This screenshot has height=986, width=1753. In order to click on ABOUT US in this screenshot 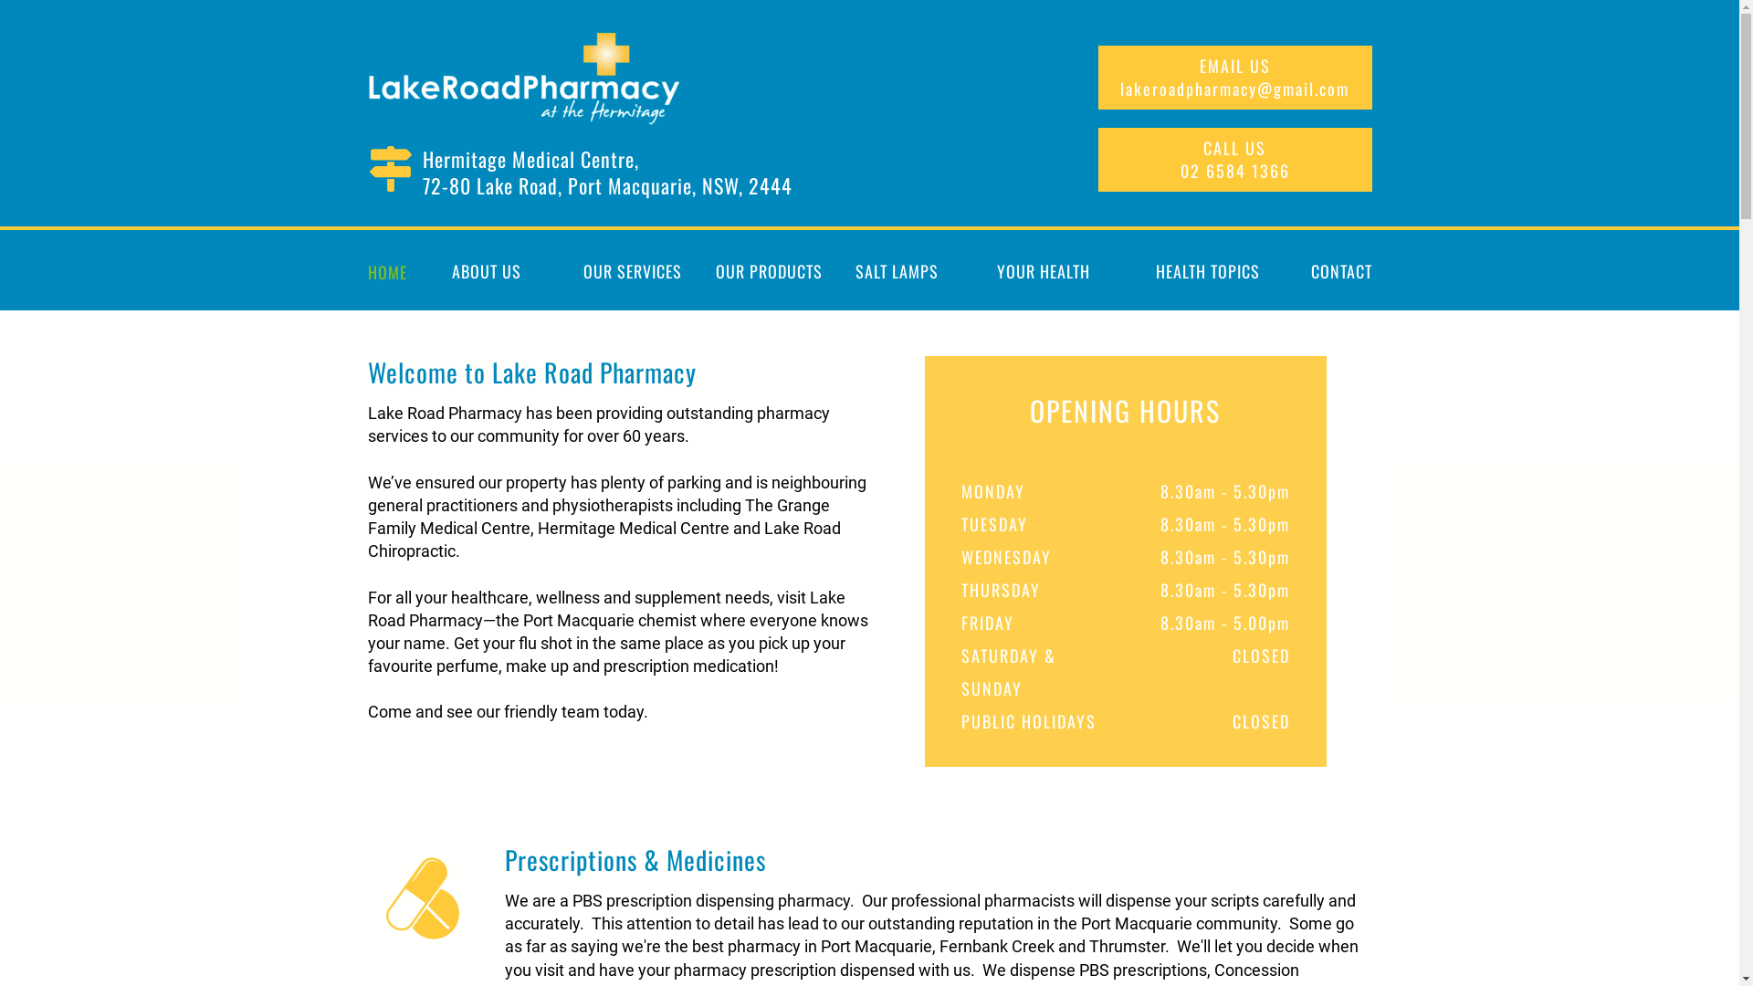, I will do `click(486, 272)`.